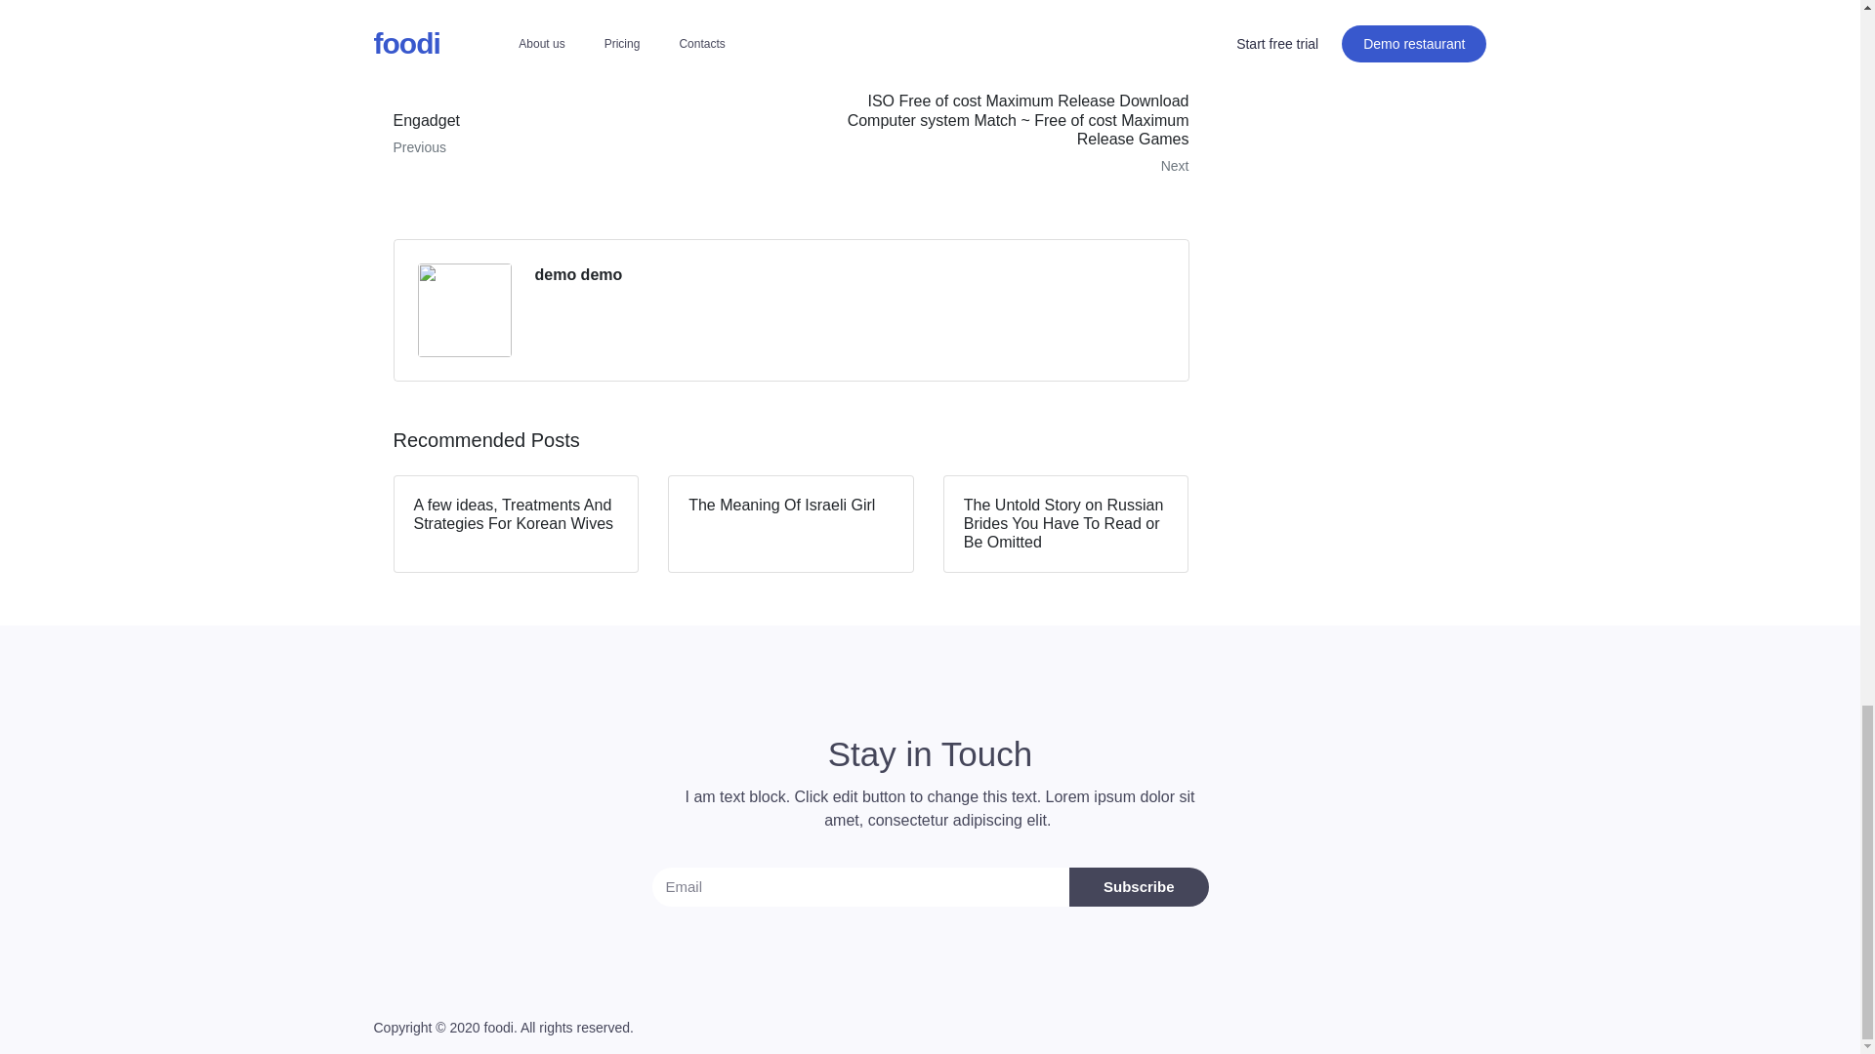  I want to click on Facebook, so click(516, 524).